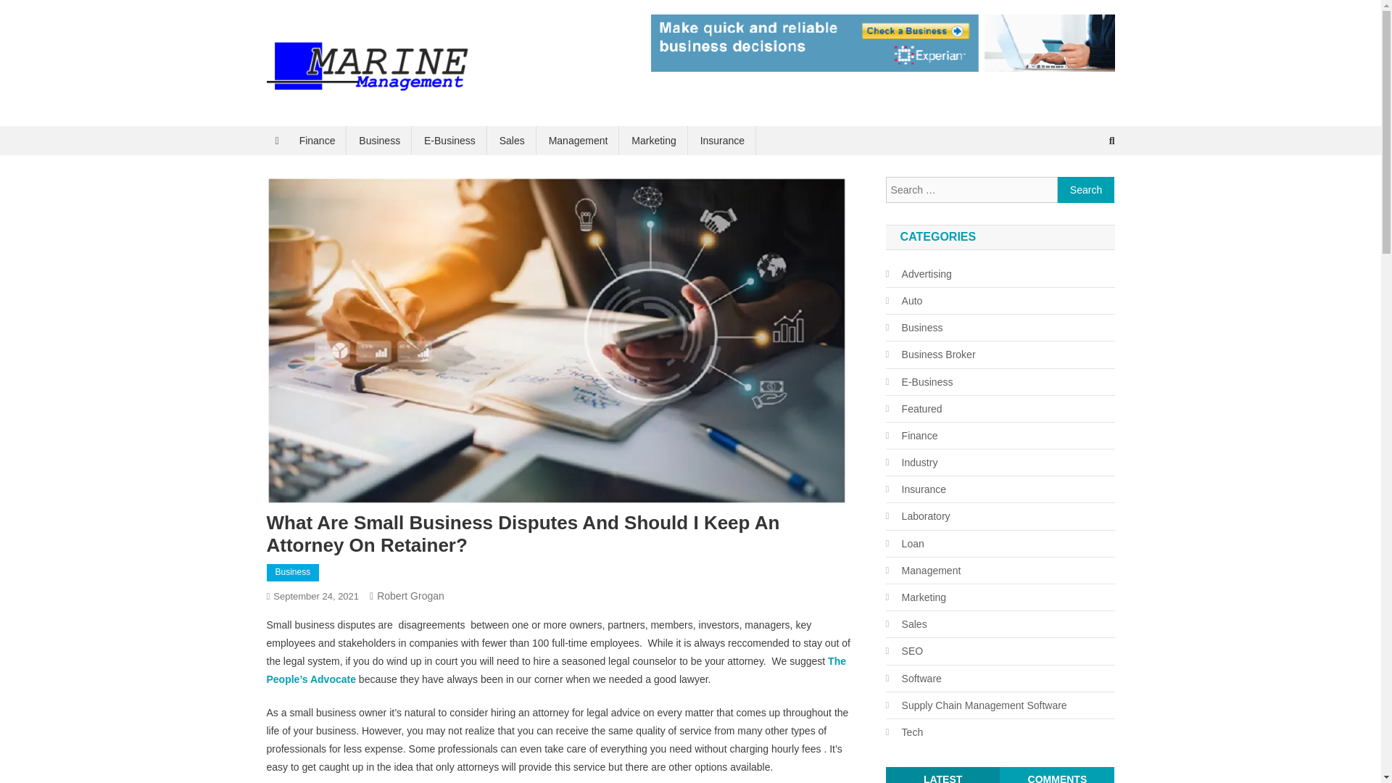  What do you see at coordinates (903, 300) in the screenshot?
I see `Auto` at bounding box center [903, 300].